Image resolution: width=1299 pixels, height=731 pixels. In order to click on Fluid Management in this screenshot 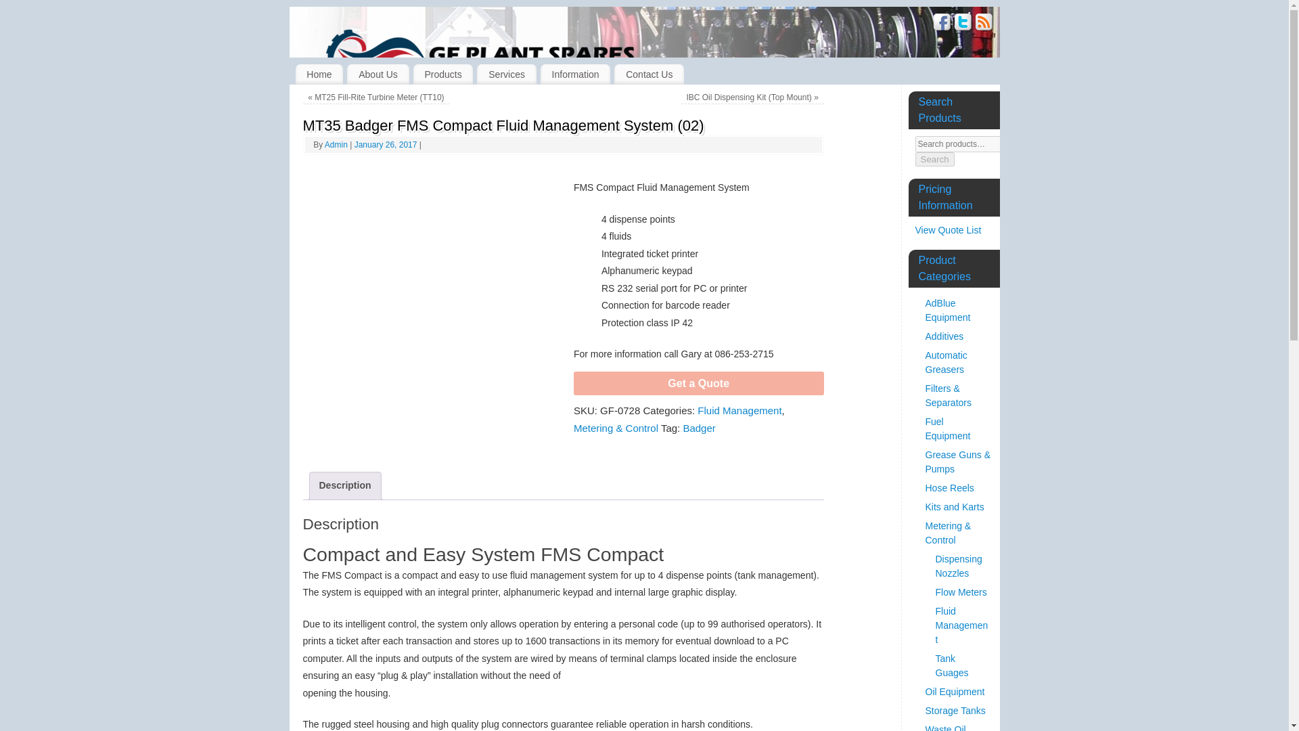, I will do `click(739, 410)`.